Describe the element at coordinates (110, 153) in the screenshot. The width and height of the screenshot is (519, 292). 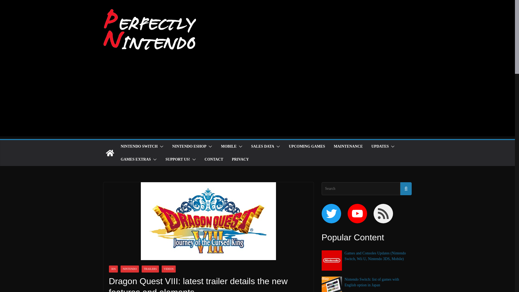
I see `Perfectly Nintendo` at that location.